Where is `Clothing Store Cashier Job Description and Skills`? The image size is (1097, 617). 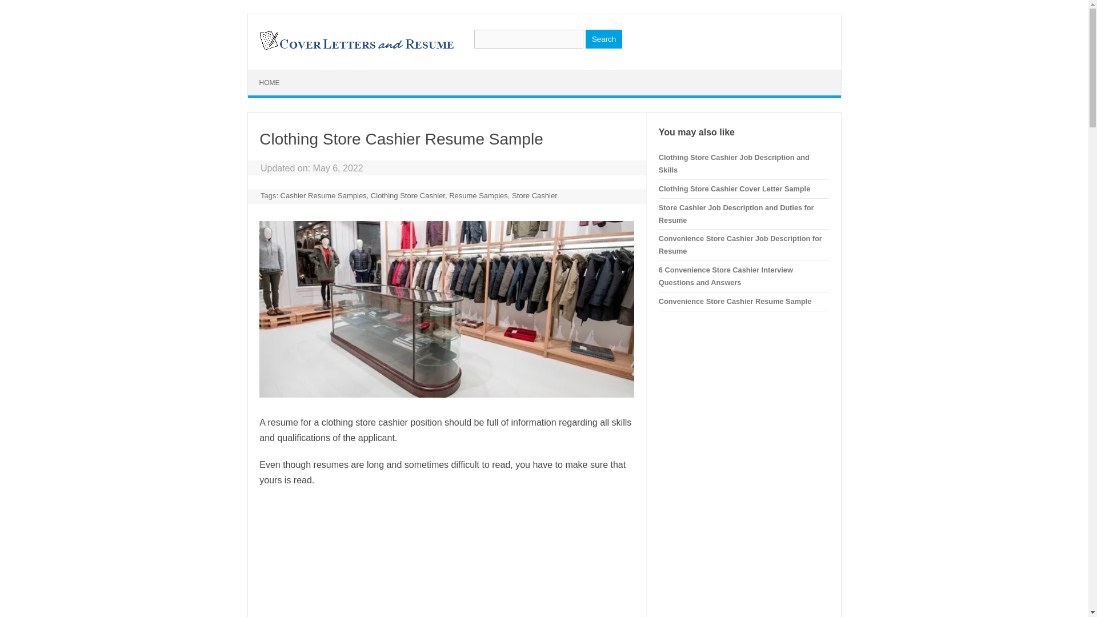
Clothing Store Cashier Job Description and Skills is located at coordinates (734, 163).